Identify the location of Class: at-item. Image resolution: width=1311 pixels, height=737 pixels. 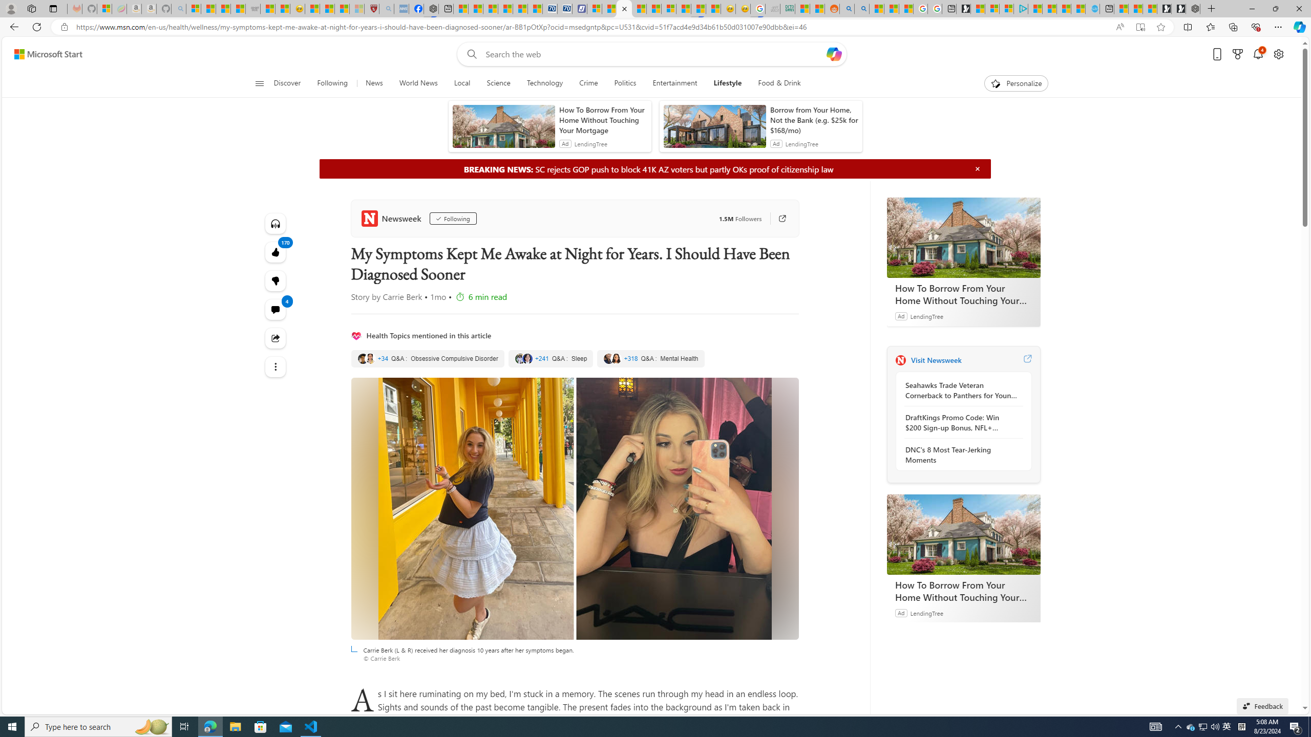
(276, 366).